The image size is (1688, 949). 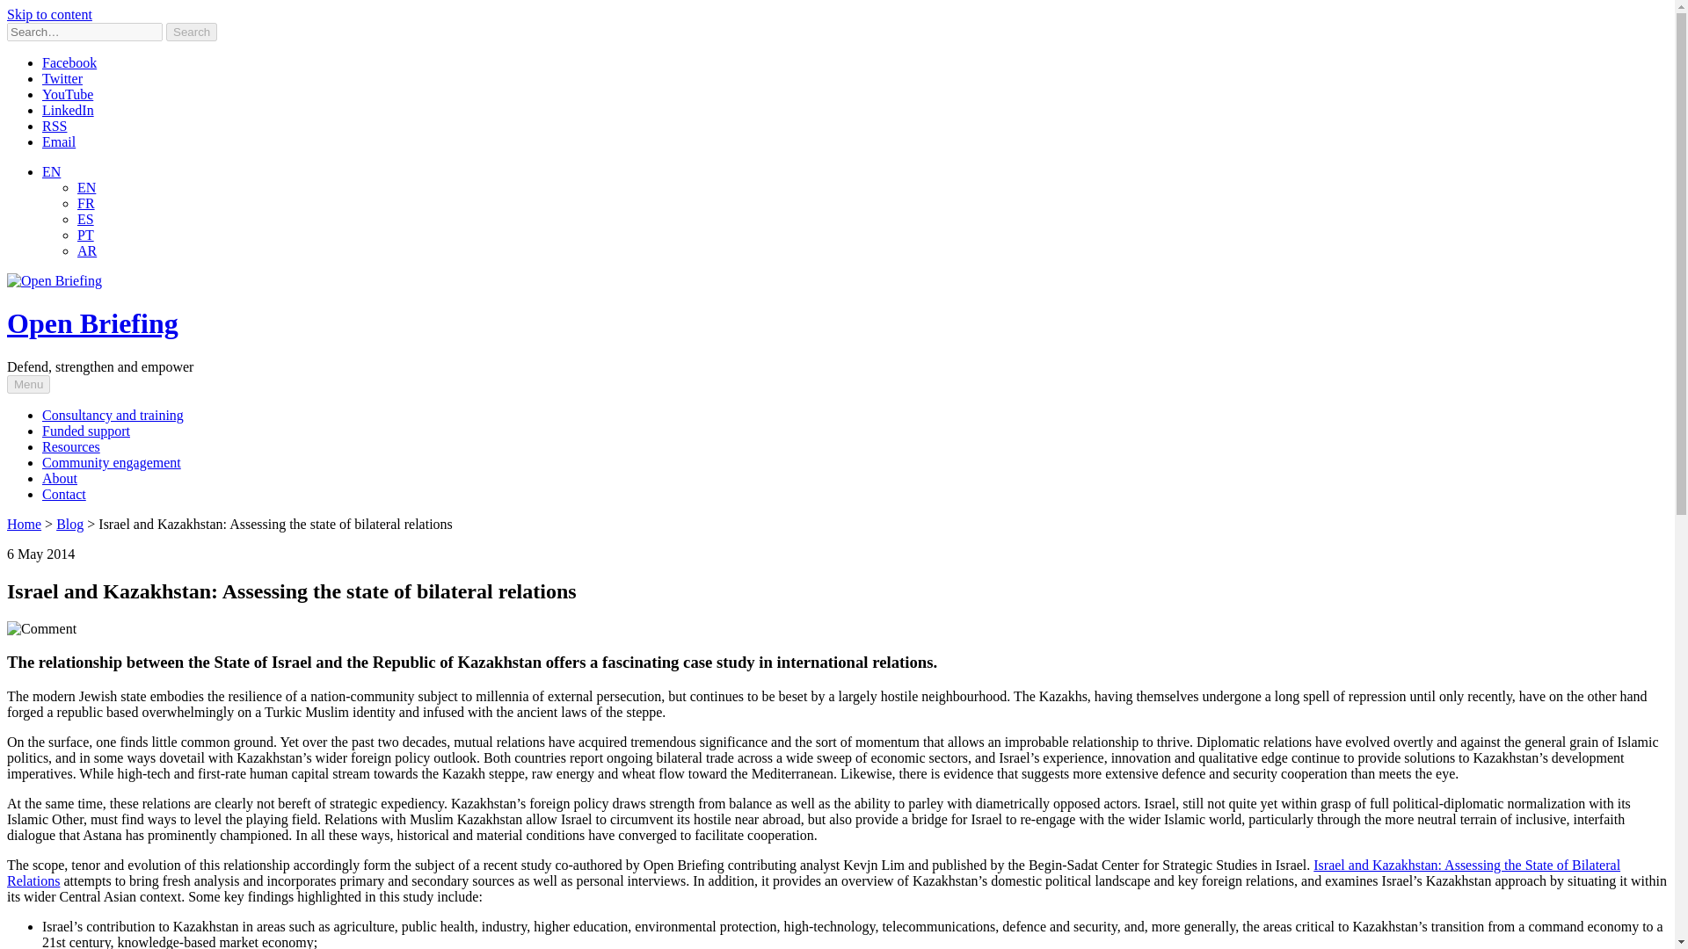 What do you see at coordinates (69, 109) in the screenshot?
I see `LinkedIn` at bounding box center [69, 109].